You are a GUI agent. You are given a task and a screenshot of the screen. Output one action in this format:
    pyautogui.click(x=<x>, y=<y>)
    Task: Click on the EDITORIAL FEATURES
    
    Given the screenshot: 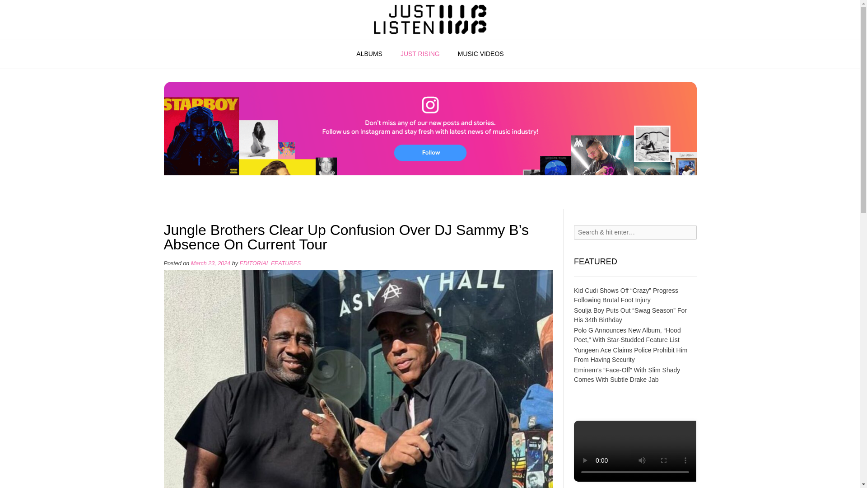 What is the action you would take?
    pyautogui.click(x=270, y=263)
    